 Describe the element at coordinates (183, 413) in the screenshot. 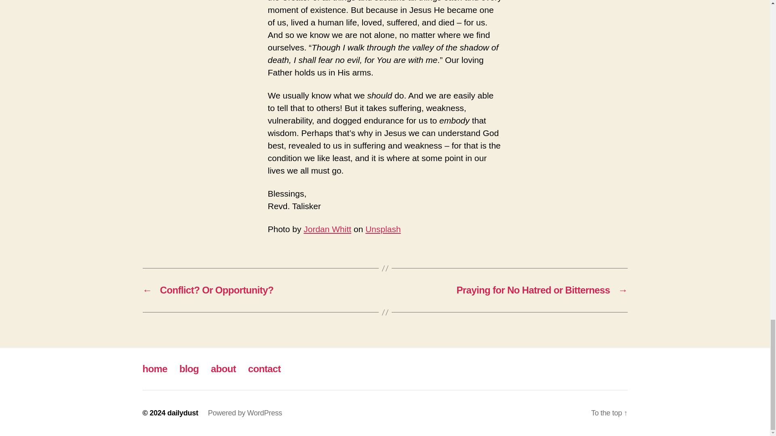

I see `dailydust` at that location.